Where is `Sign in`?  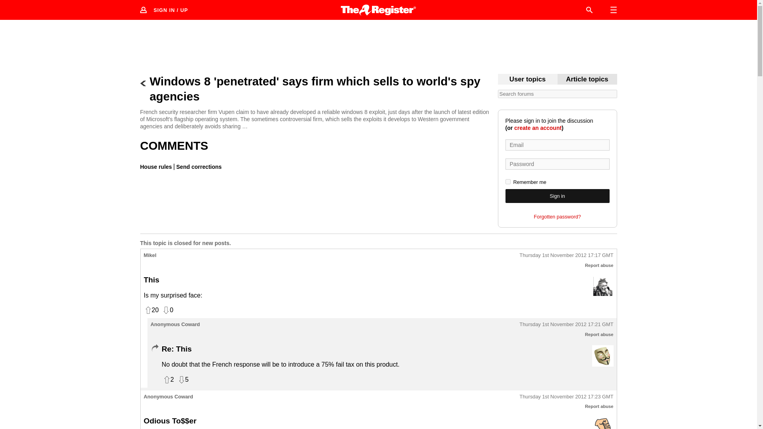
Sign in is located at coordinates (557, 196).